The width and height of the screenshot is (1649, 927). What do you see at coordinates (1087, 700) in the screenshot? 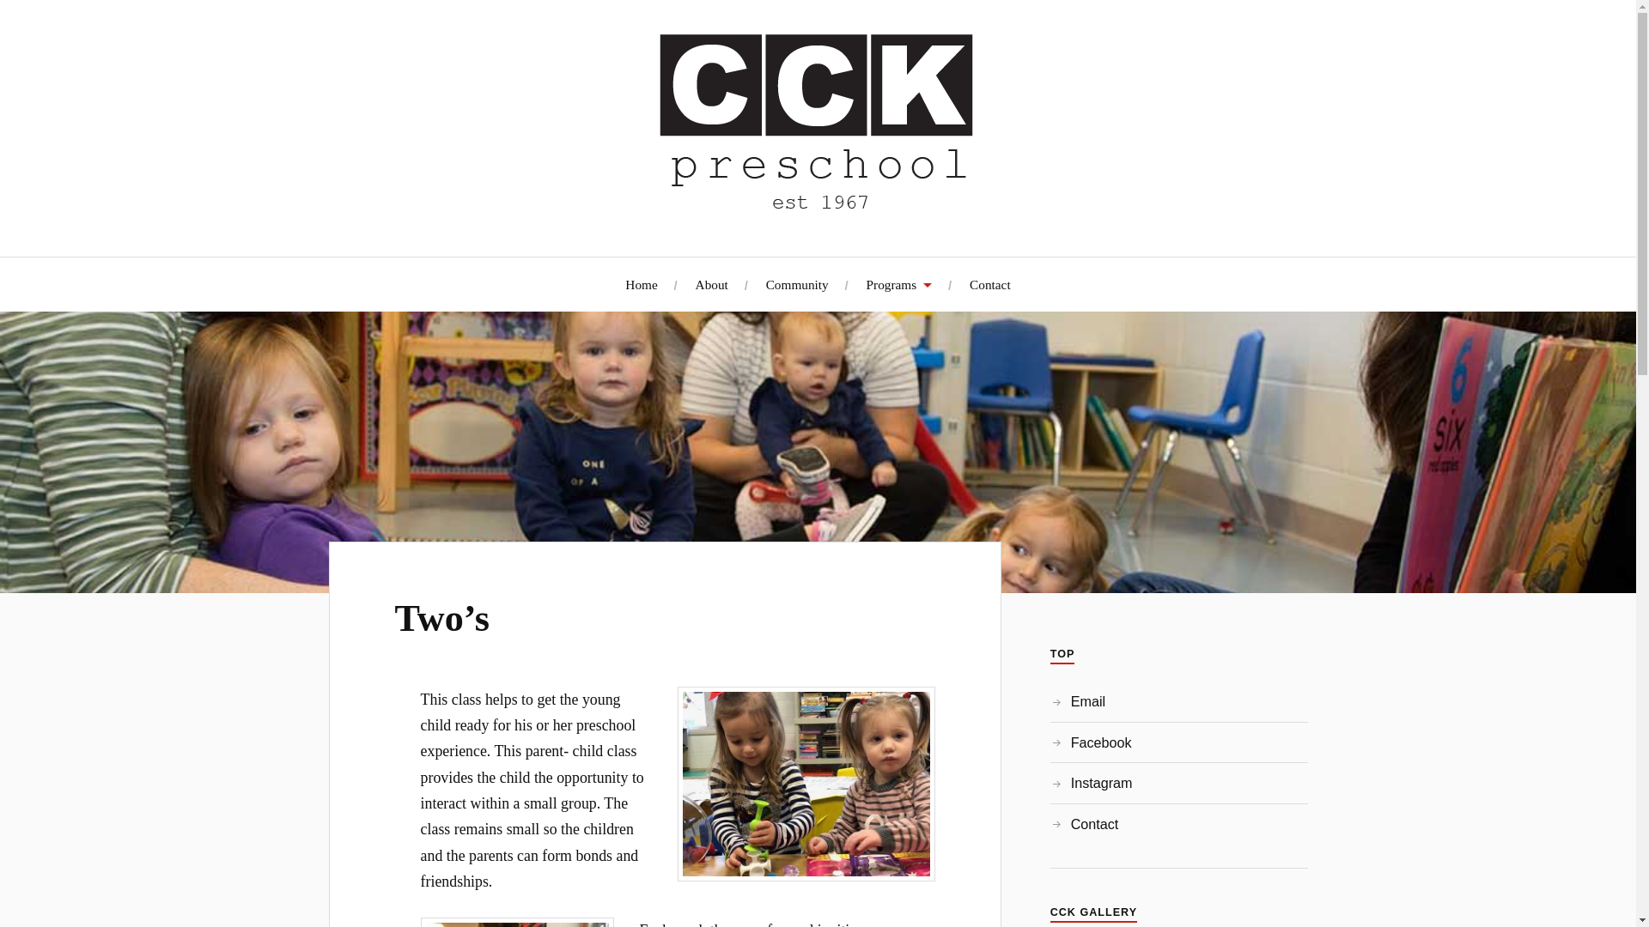
I see `Email` at bounding box center [1087, 700].